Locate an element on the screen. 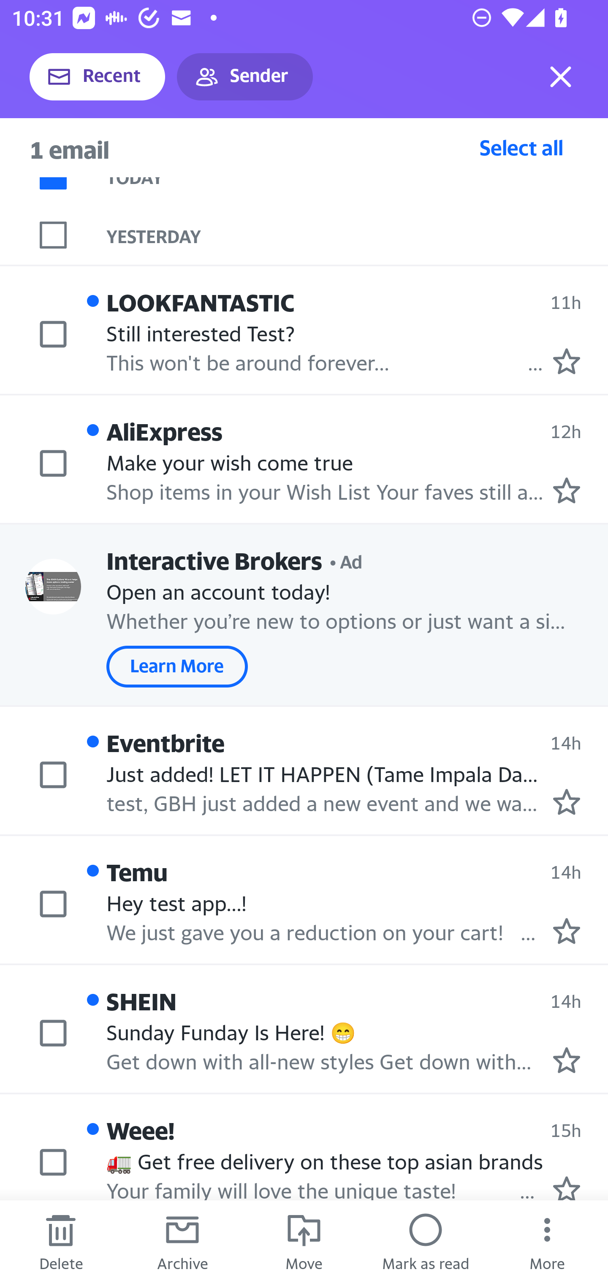 Image resolution: width=608 pixels, height=1283 pixels. Mark as starred. is located at coordinates (567, 361).